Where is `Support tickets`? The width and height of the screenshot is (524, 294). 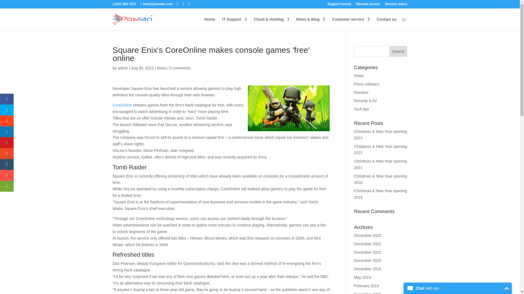
Support tickets is located at coordinates (339, 5).